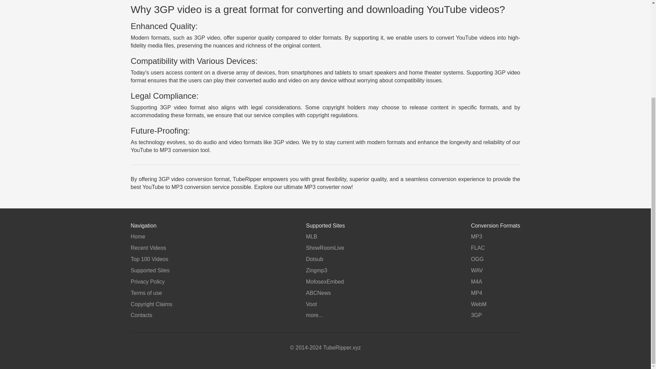 This screenshot has height=369, width=656. What do you see at coordinates (148, 248) in the screenshot?
I see `Recent Videos` at bounding box center [148, 248].